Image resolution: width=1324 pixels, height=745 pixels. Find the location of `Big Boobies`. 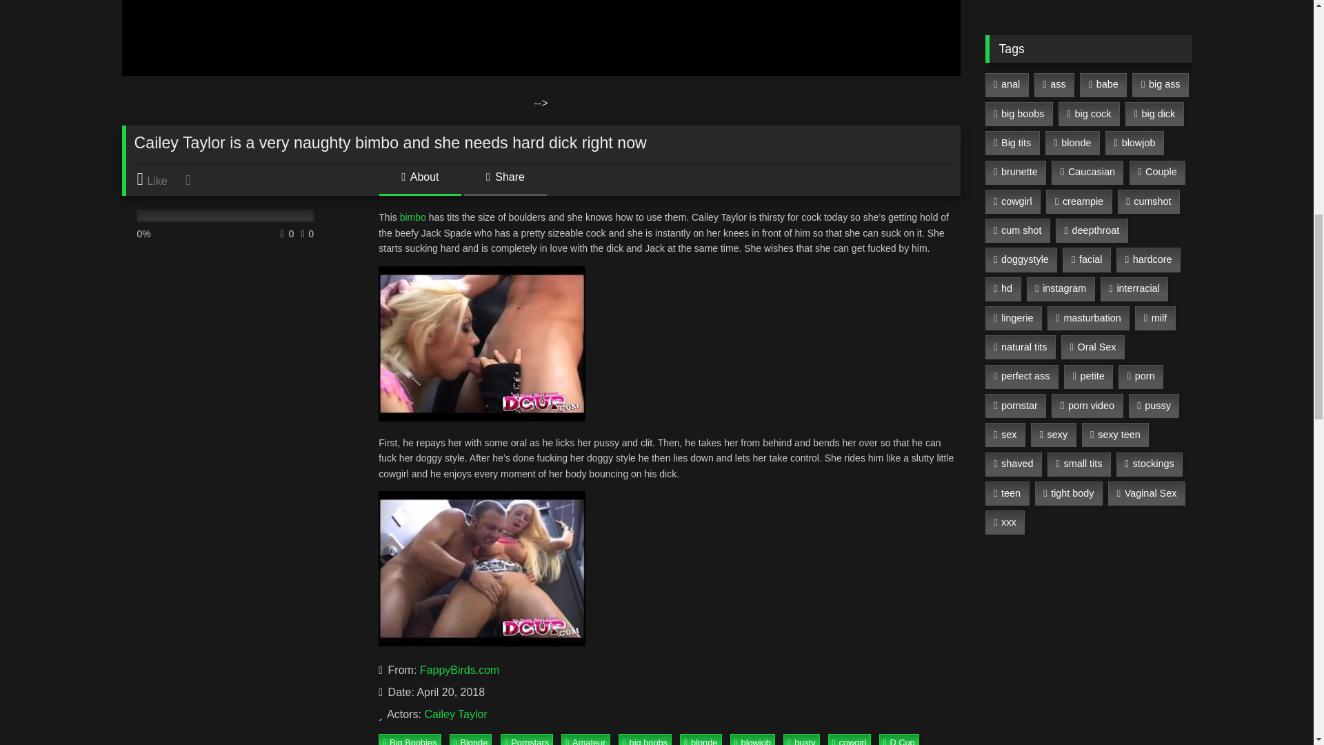

Big Boobies is located at coordinates (410, 739).